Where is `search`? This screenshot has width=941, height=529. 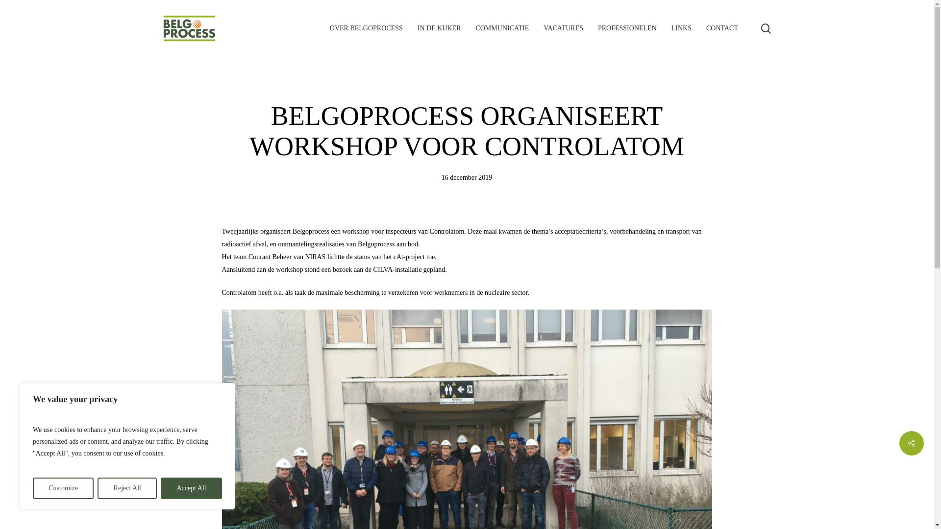 search is located at coordinates (766, 28).